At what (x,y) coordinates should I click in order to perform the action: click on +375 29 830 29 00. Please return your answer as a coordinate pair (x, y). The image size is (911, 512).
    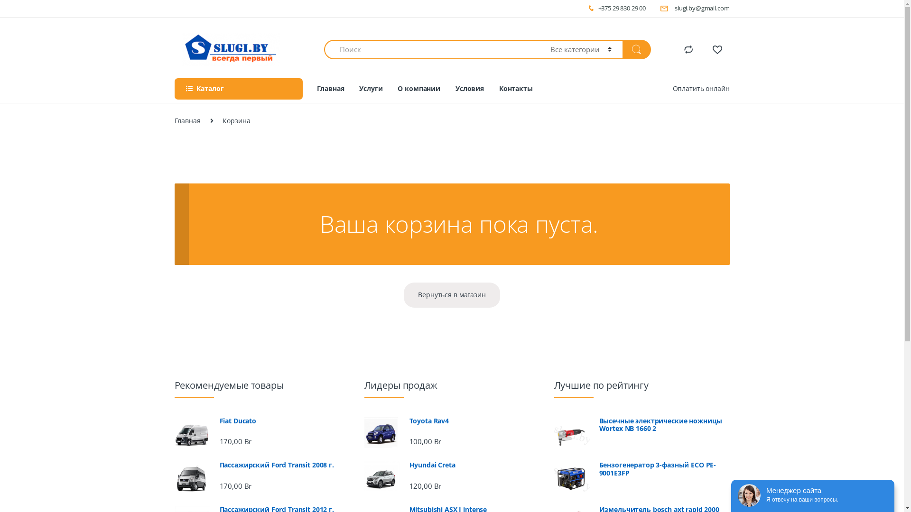
    Looking at the image, I should click on (617, 9).